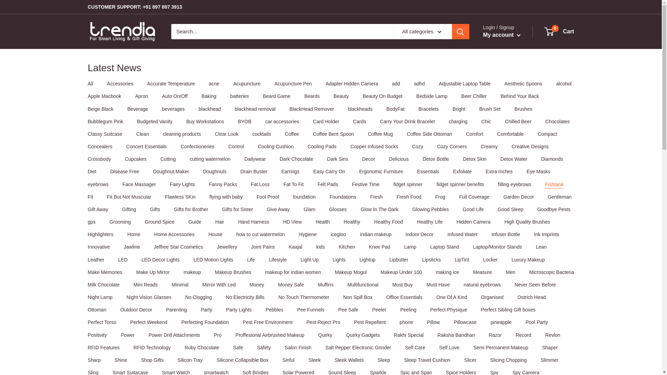 This screenshot has height=375, width=667. What do you see at coordinates (420, 84) in the screenshot?
I see `adhd` at bounding box center [420, 84].